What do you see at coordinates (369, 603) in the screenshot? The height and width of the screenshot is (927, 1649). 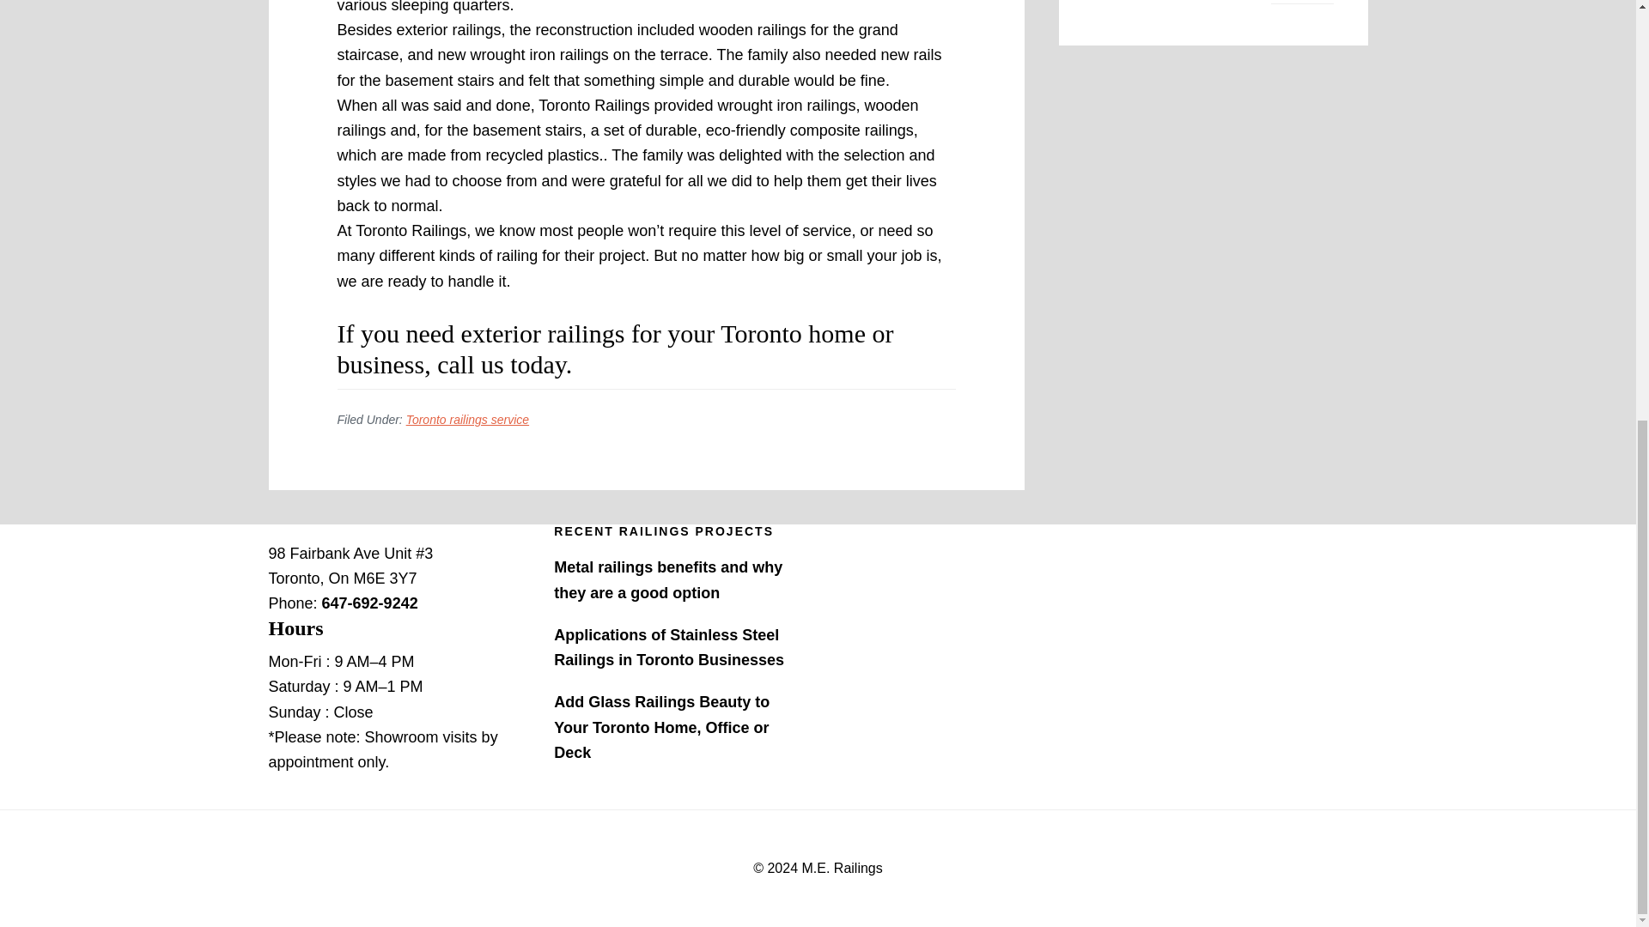 I see `647-692-9242` at bounding box center [369, 603].